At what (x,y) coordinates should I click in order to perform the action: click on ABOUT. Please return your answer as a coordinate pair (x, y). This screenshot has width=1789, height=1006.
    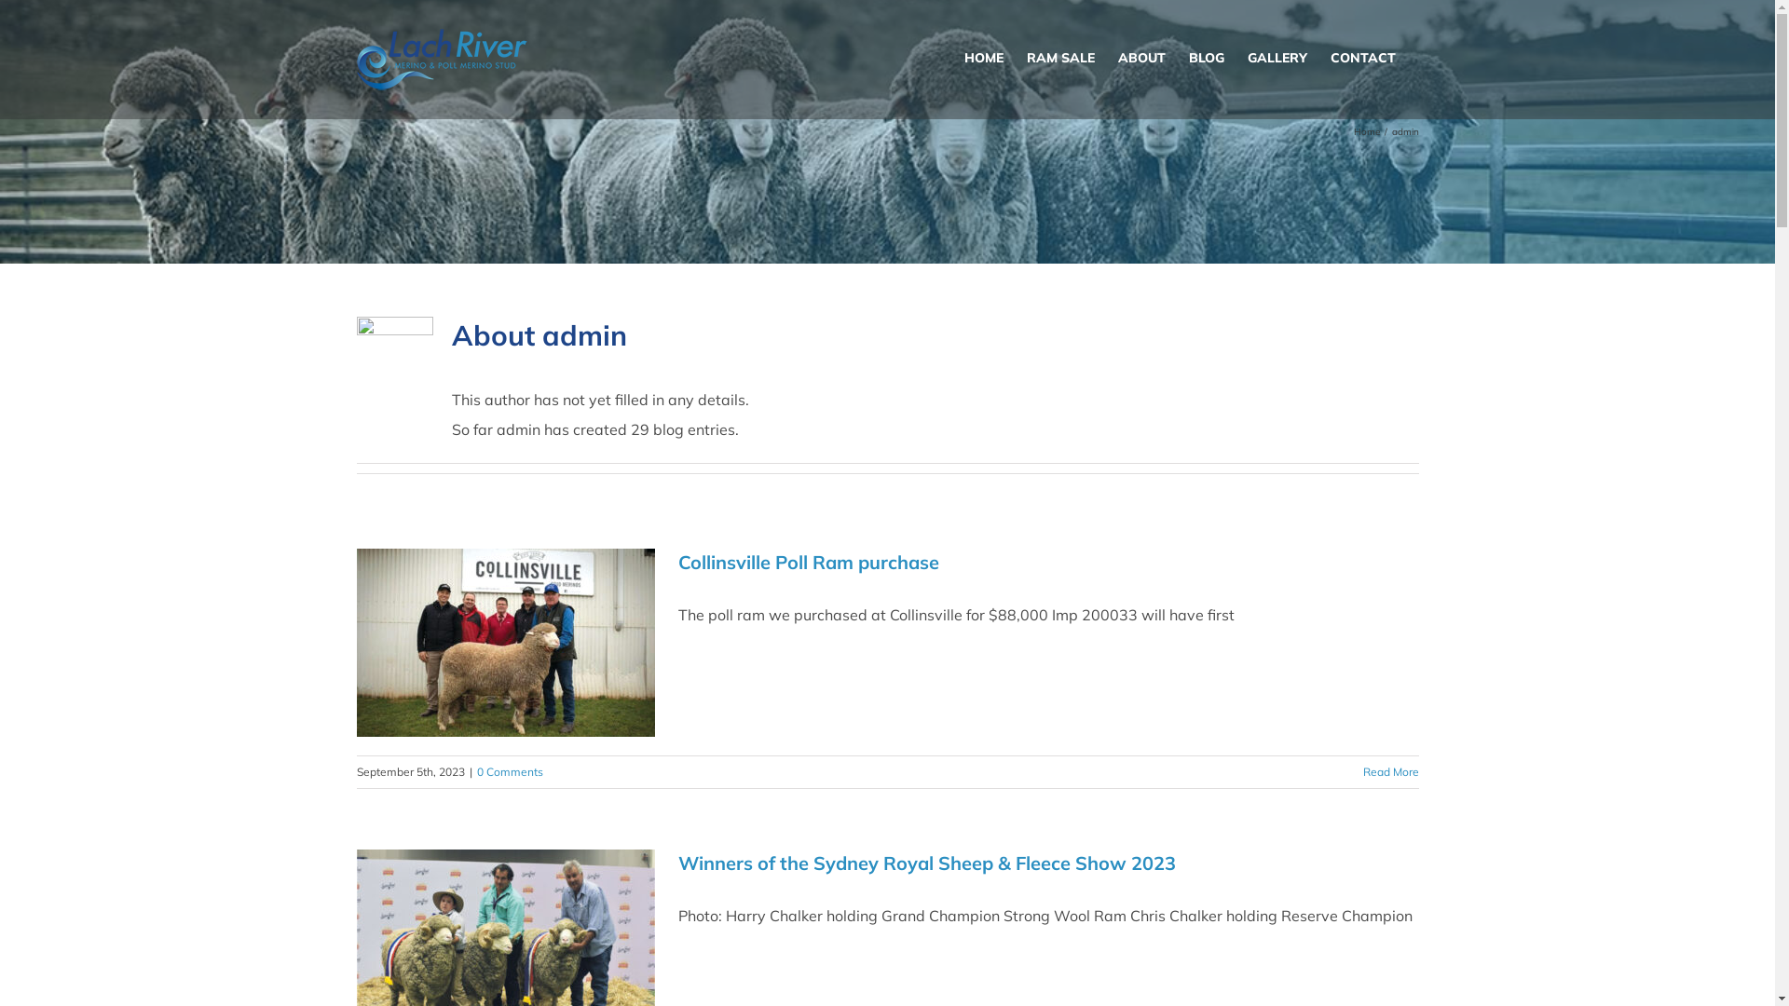
    Looking at the image, I should click on (1142, 58).